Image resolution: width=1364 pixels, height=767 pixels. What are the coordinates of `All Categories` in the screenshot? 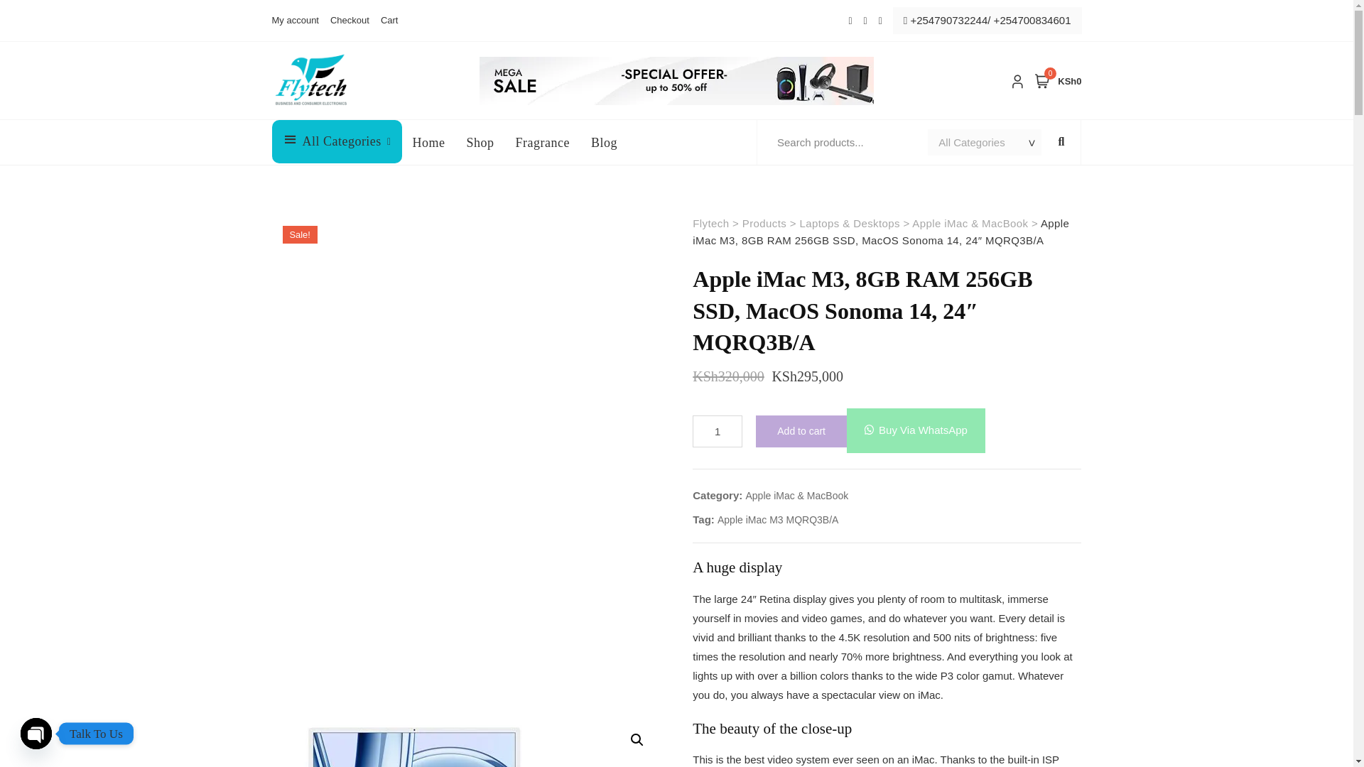 It's located at (342, 141).